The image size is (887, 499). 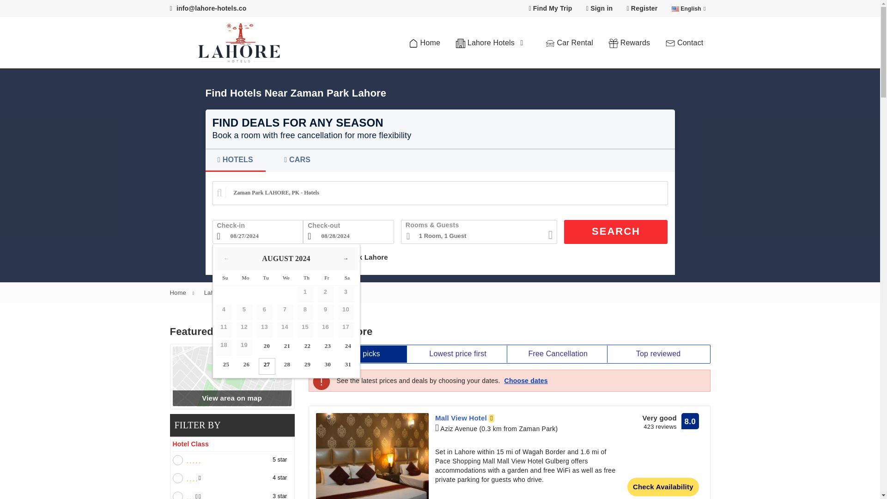 What do you see at coordinates (457, 354) in the screenshot?
I see `Lowest price first` at bounding box center [457, 354].